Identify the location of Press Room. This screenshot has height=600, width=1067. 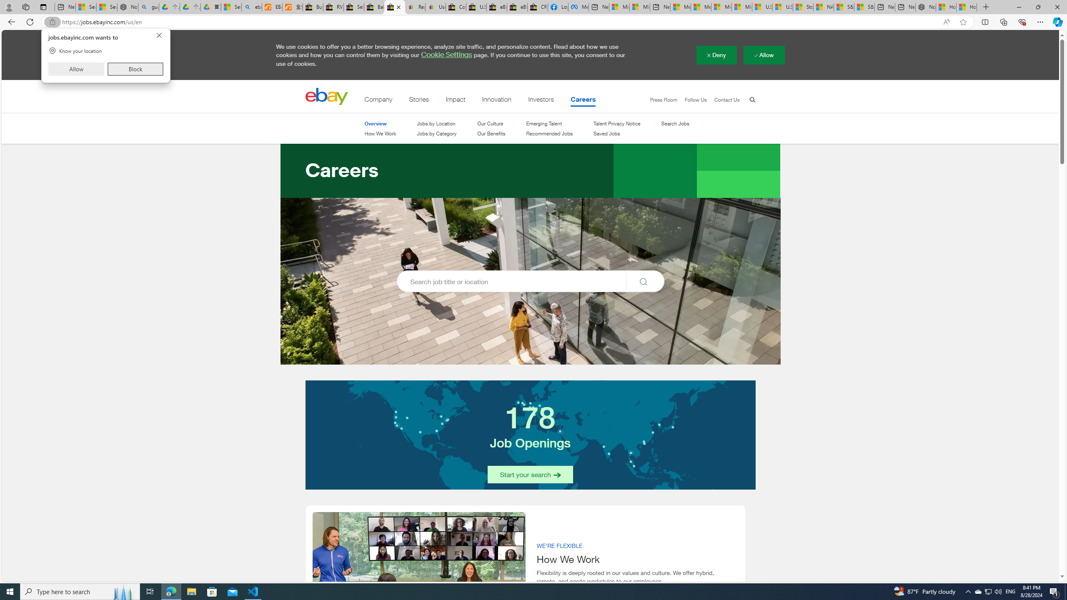
(660, 100).